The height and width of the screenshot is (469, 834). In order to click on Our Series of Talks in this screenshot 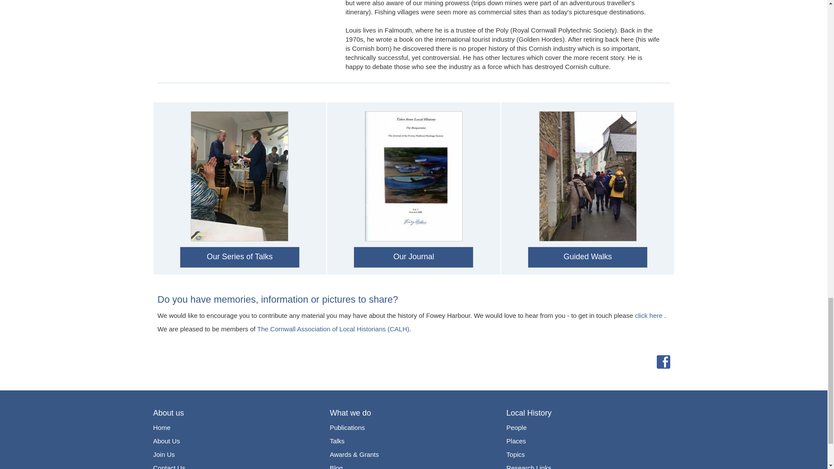, I will do `click(240, 257)`.